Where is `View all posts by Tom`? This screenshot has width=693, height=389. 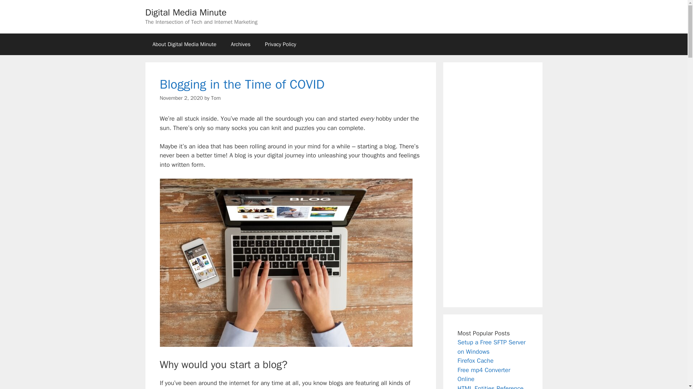 View all posts by Tom is located at coordinates (216, 98).